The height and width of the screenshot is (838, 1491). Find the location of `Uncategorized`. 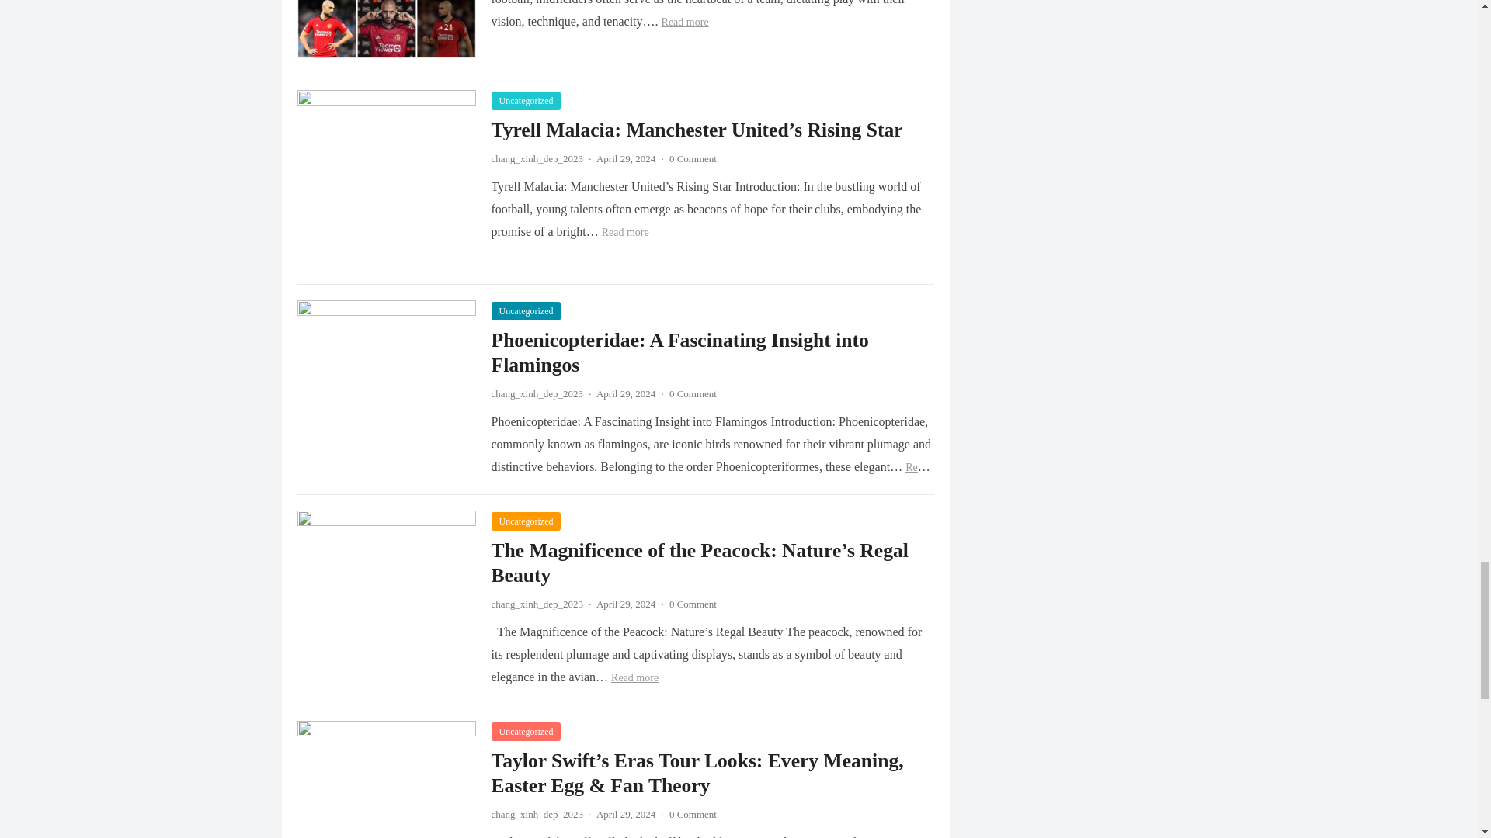

Uncategorized is located at coordinates (525, 310).